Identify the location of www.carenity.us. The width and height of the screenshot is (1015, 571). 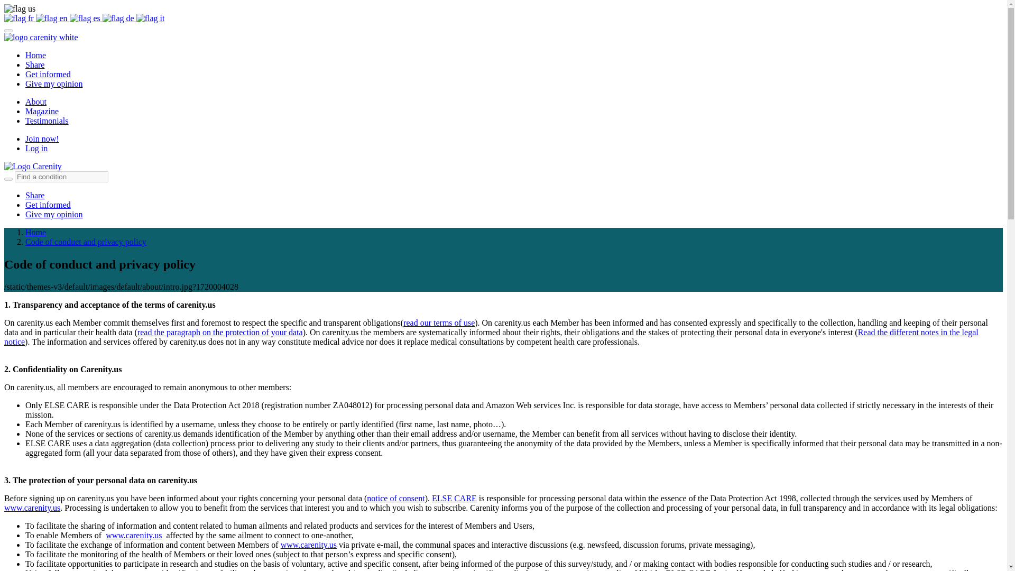
(133, 535).